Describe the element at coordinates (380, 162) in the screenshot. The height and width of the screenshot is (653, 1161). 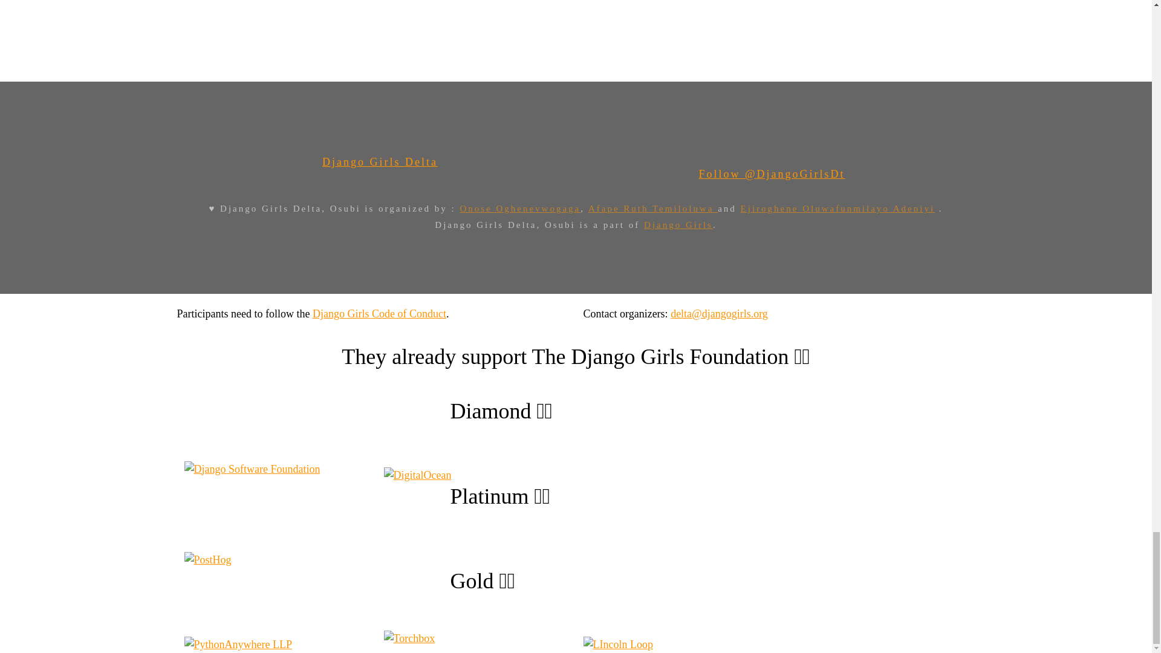
I see `Django Girls Delta` at that location.